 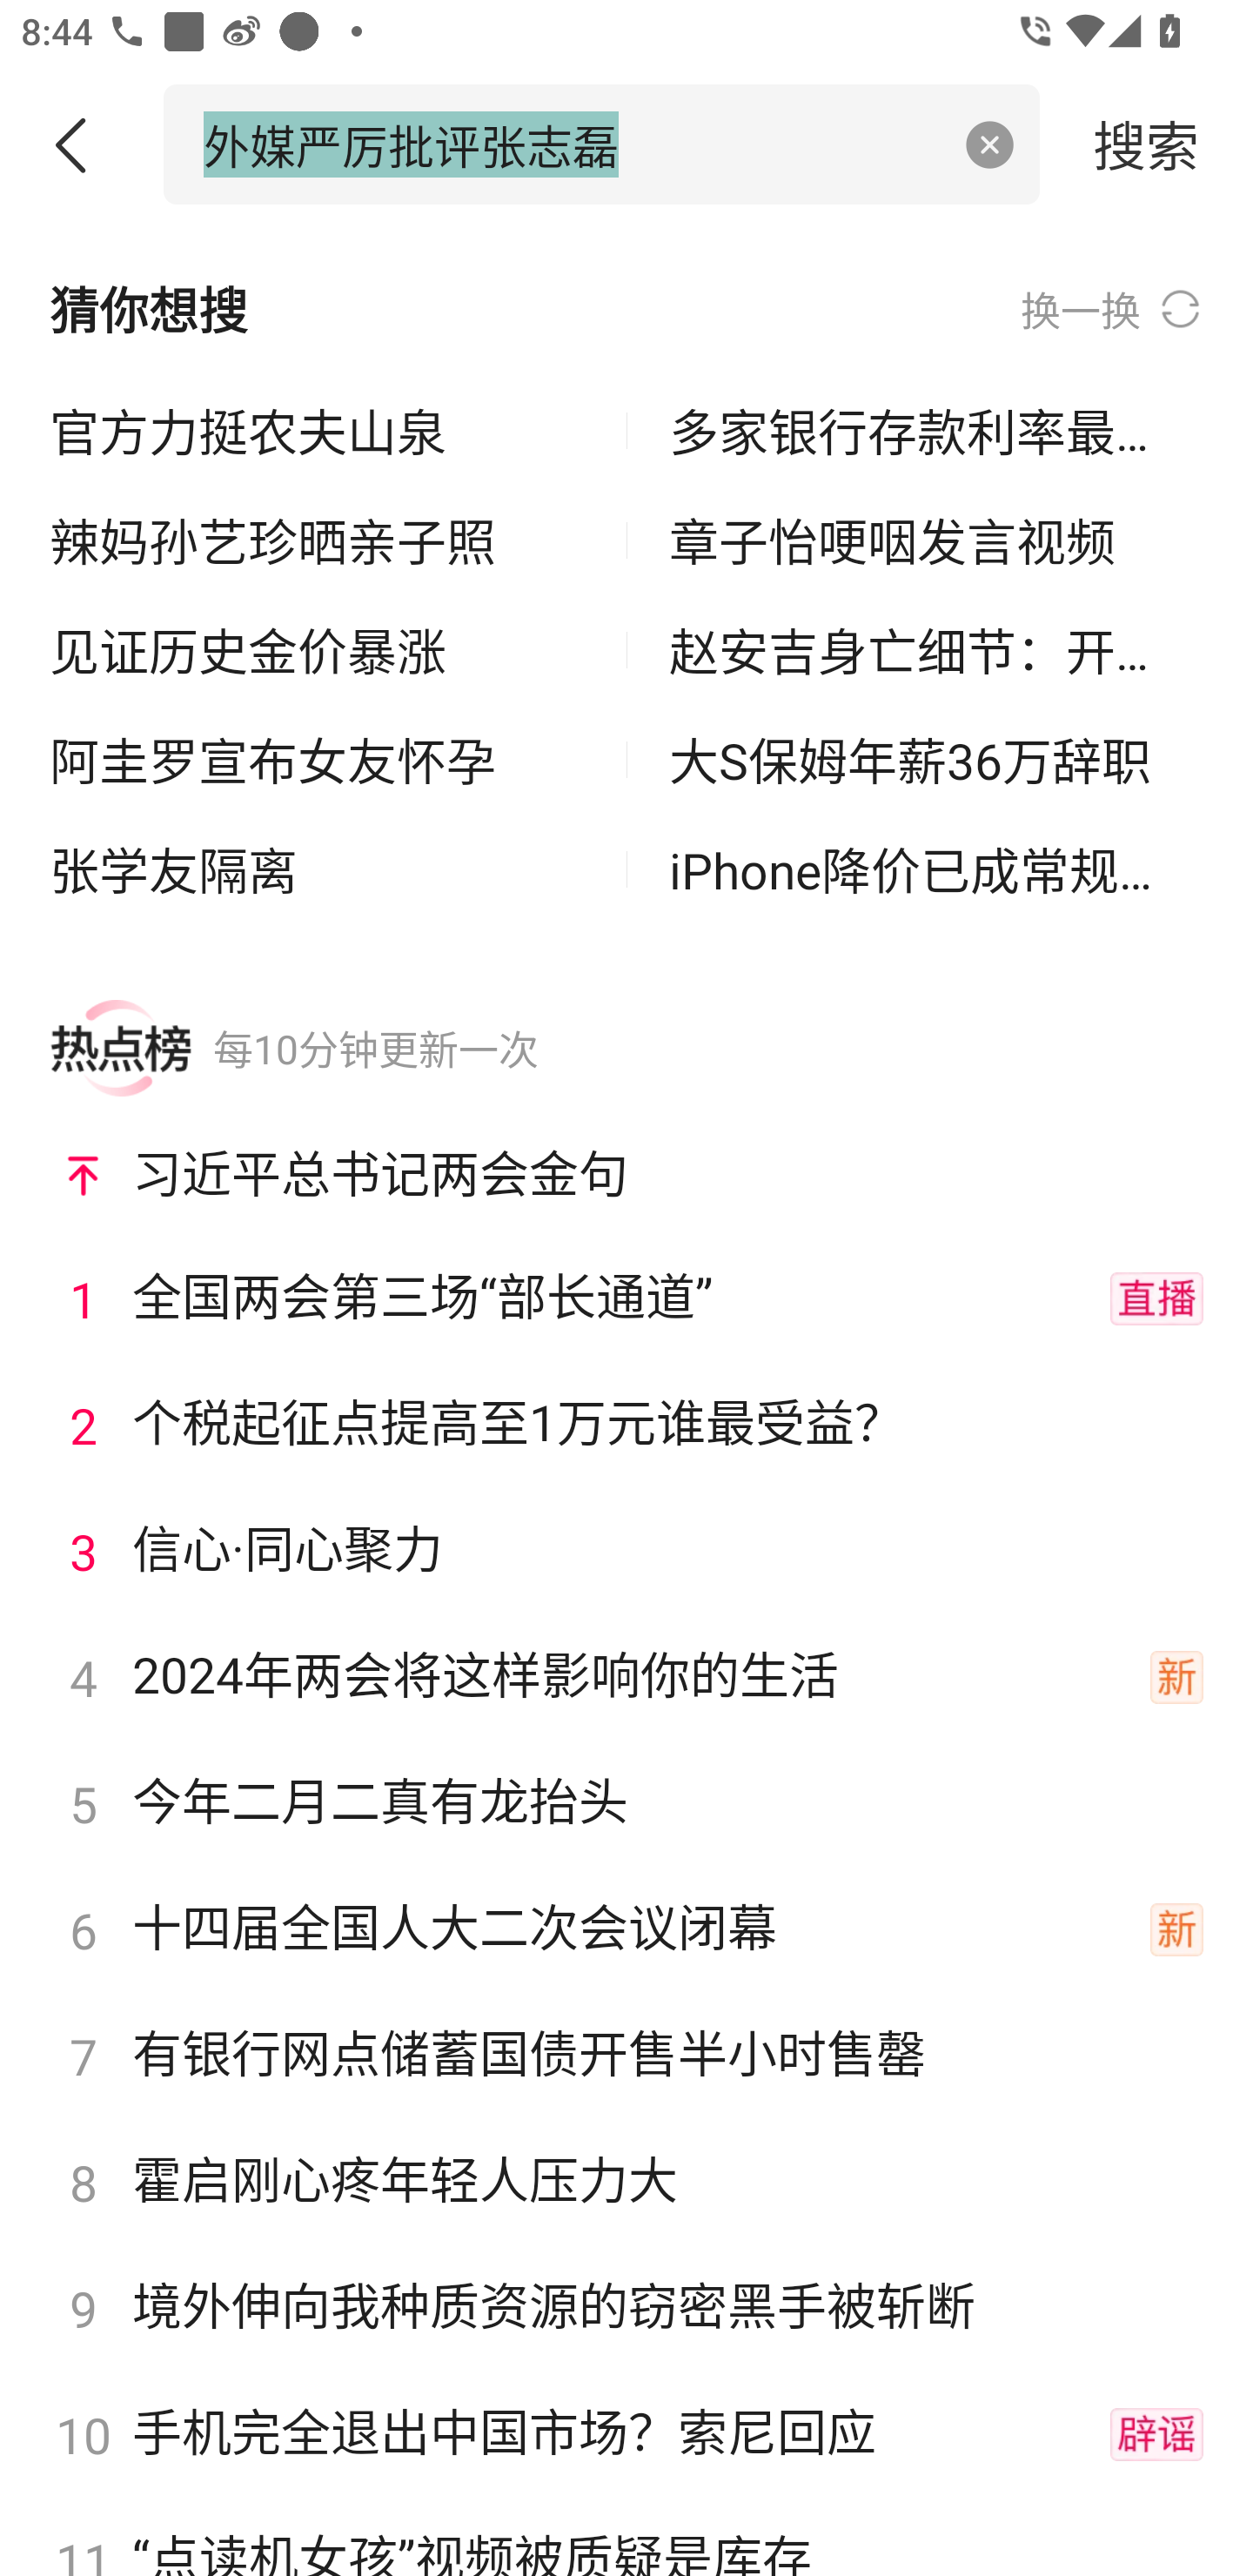 What do you see at coordinates (935, 869) in the screenshot?
I see `iPhone降价已成常规促销手段` at bounding box center [935, 869].